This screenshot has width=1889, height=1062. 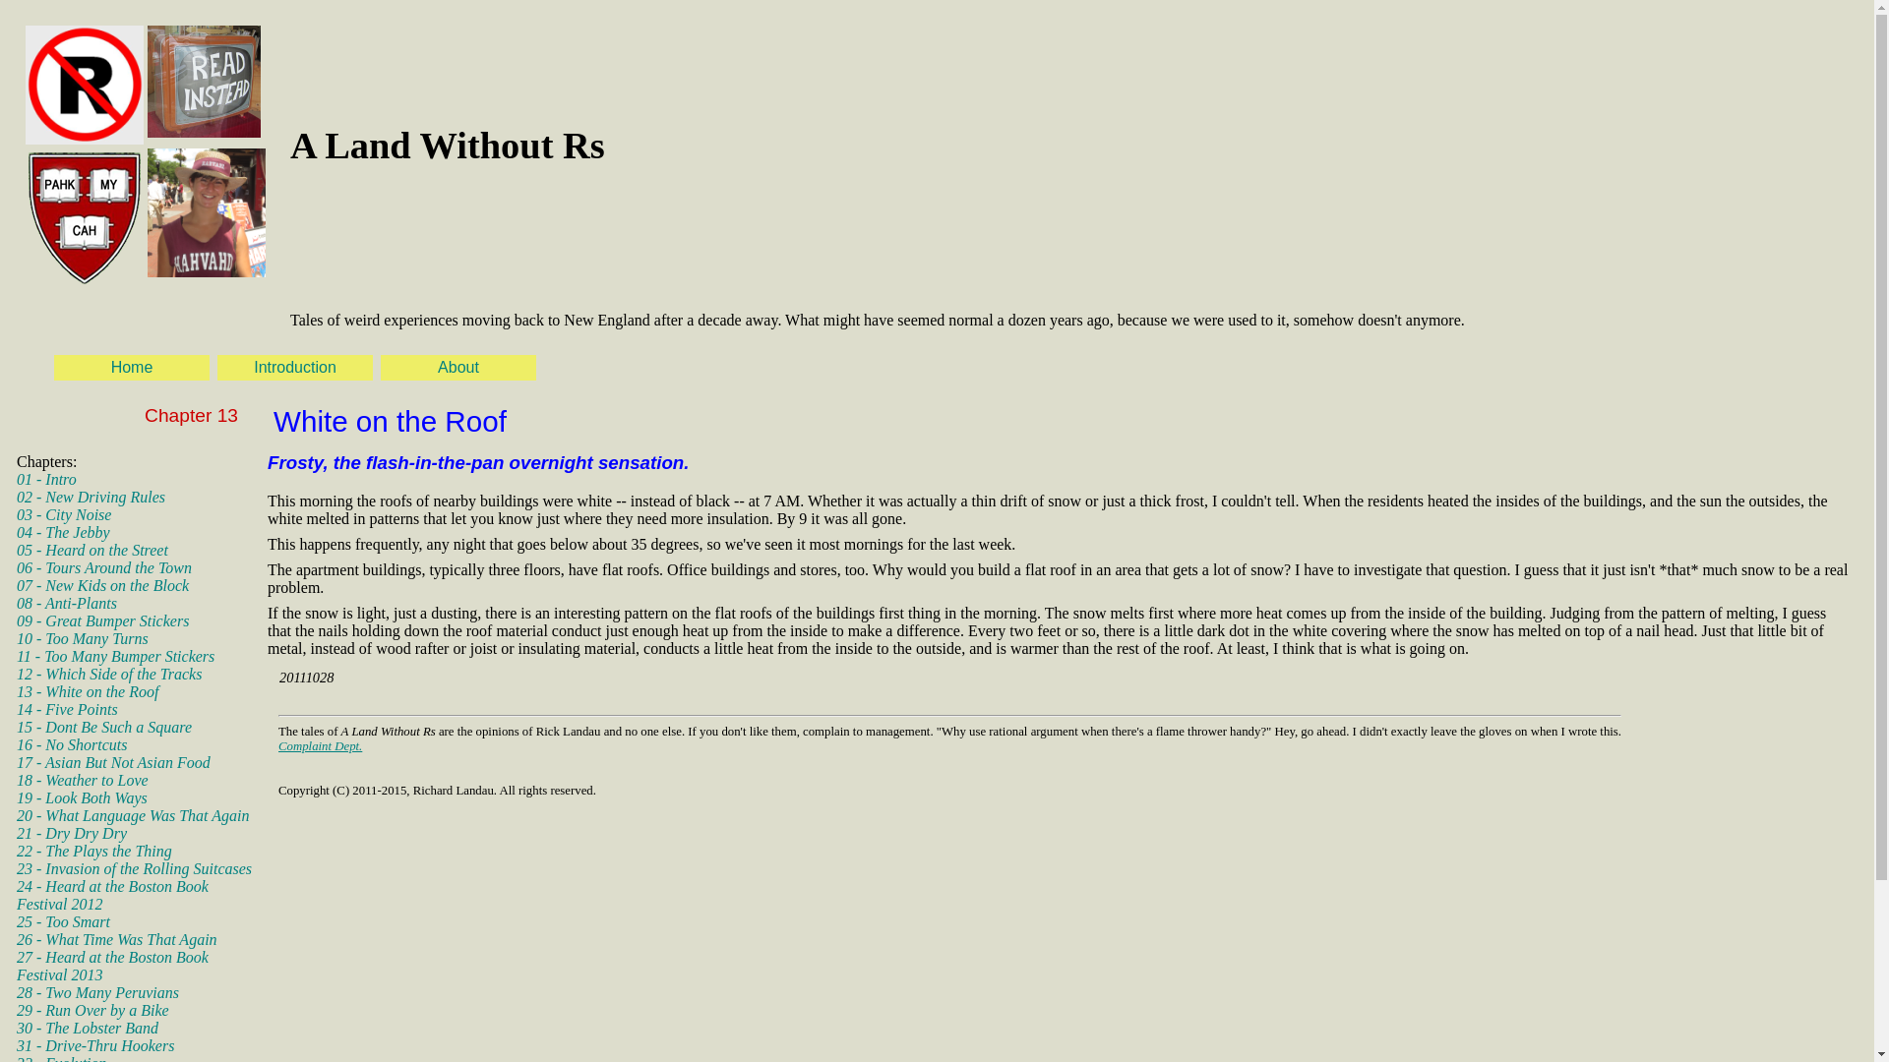 I want to click on 31 - Drive-Thru Hookers, so click(x=94, y=1046).